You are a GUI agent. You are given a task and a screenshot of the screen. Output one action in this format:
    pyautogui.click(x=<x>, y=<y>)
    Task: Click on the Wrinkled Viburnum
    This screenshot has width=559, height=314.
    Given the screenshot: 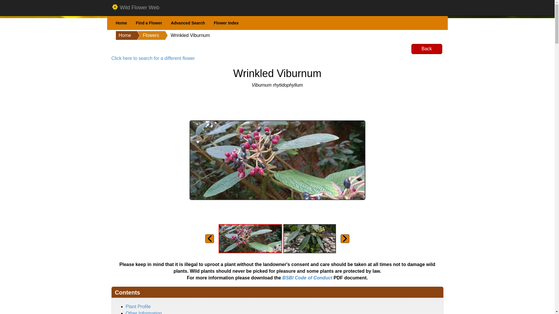 What is the action you would take?
    pyautogui.click(x=184, y=35)
    